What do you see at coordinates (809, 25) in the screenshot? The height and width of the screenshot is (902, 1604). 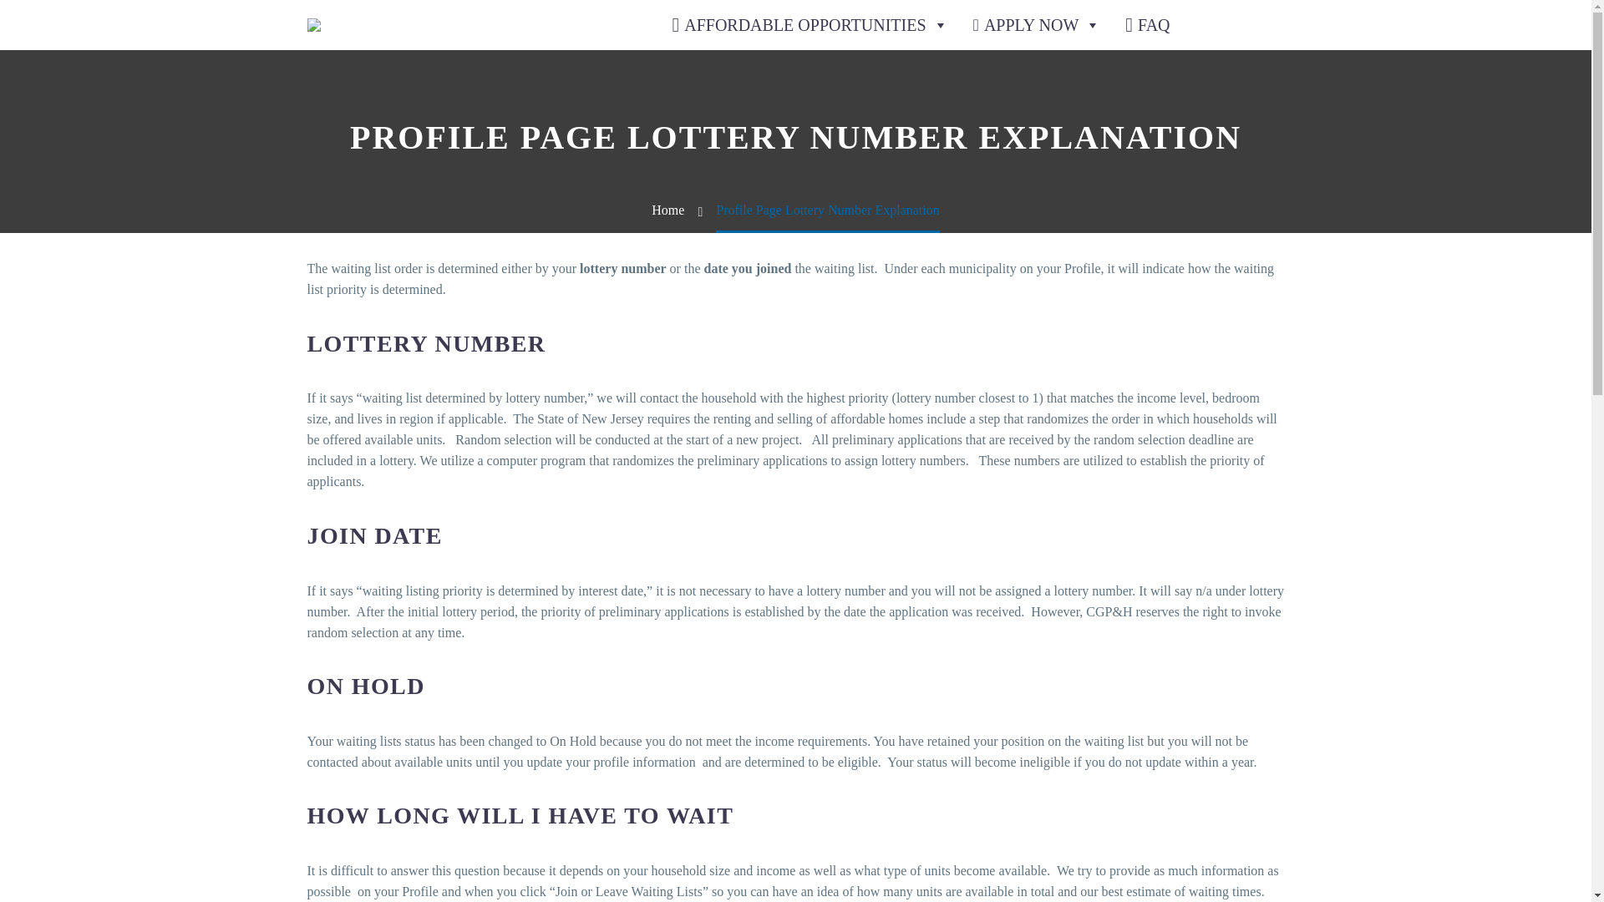 I see `AFFORDABLE OPPORTUNITIES` at bounding box center [809, 25].